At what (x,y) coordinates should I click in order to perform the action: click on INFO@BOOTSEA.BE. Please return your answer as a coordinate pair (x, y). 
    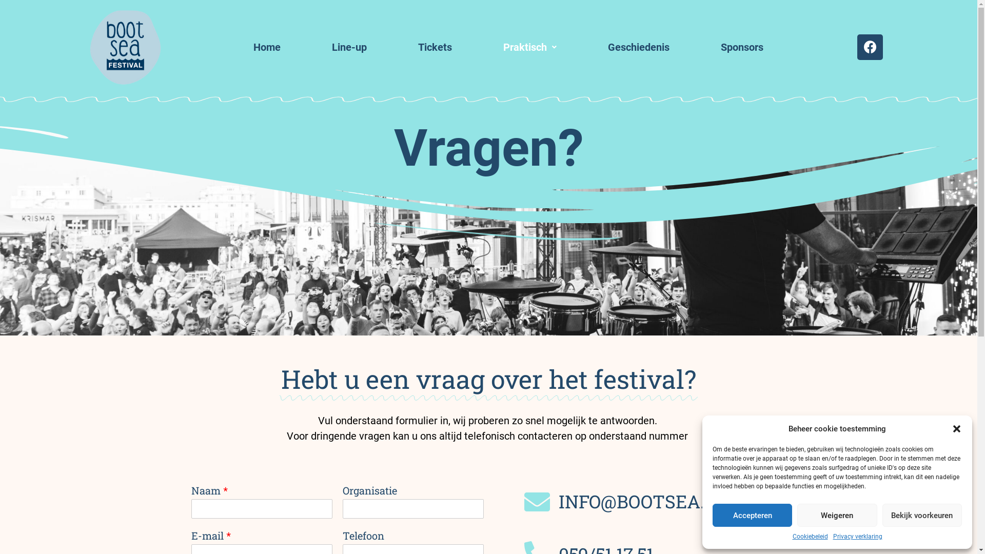
    Looking at the image, I should click on (655, 502).